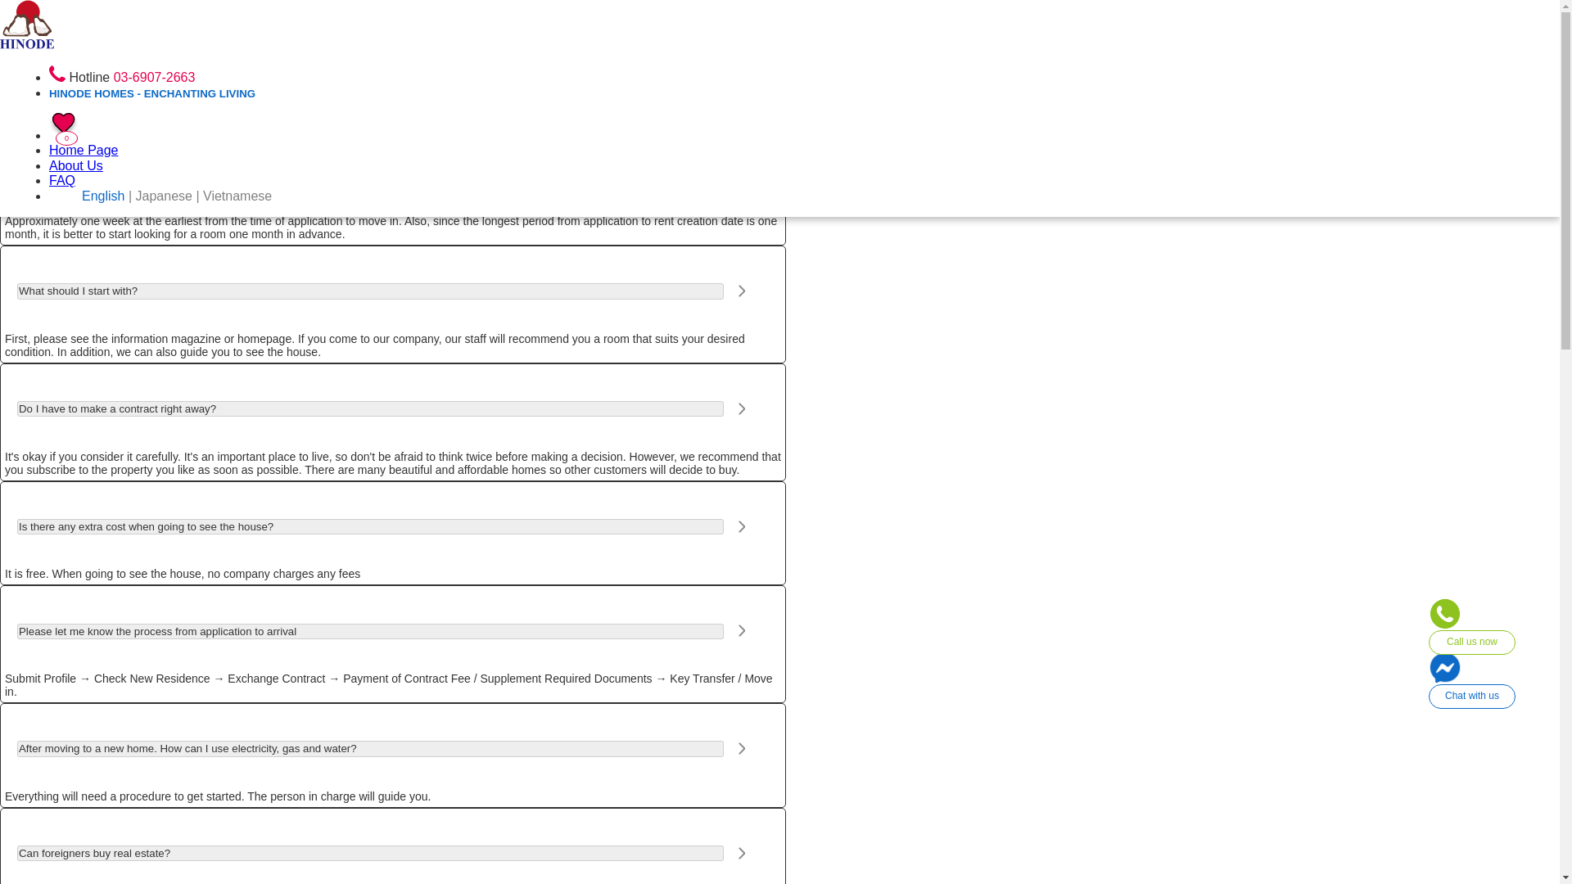  Describe the element at coordinates (79, 75) in the screenshot. I see `English` at that location.